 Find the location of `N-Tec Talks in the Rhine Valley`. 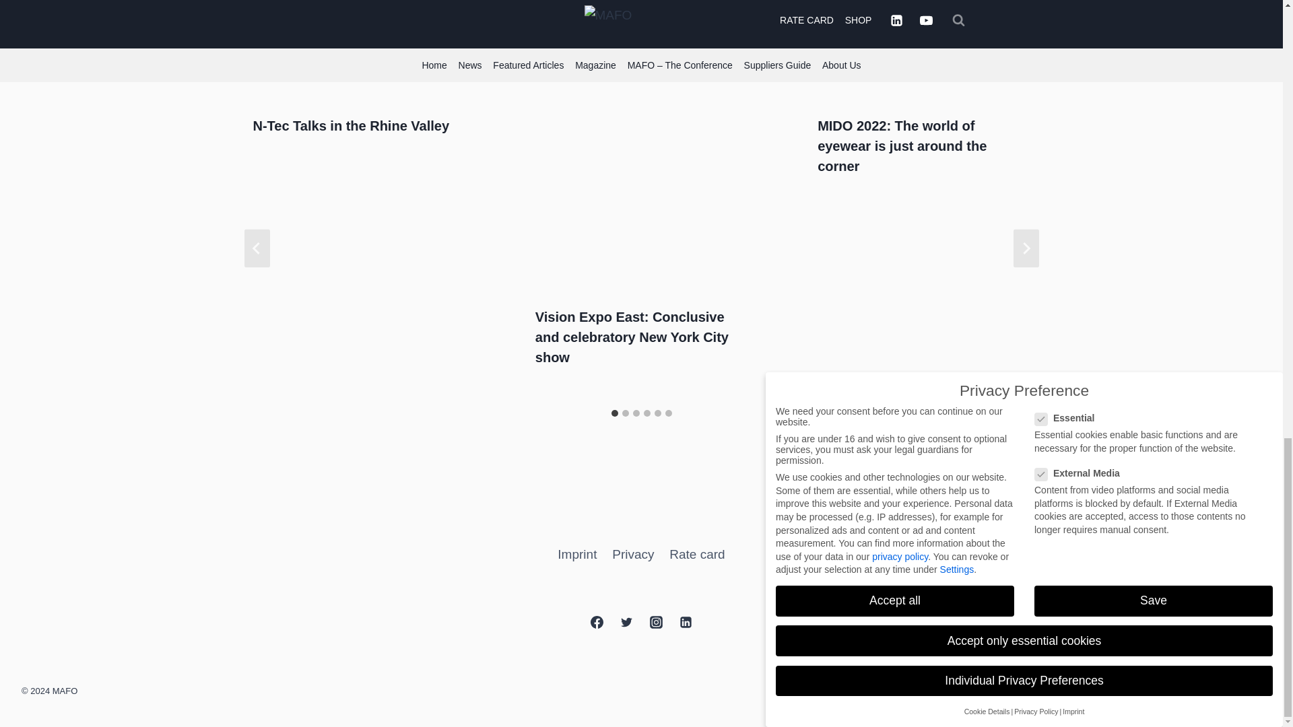

N-Tec Talks in the Rhine Valley is located at coordinates (350, 125).